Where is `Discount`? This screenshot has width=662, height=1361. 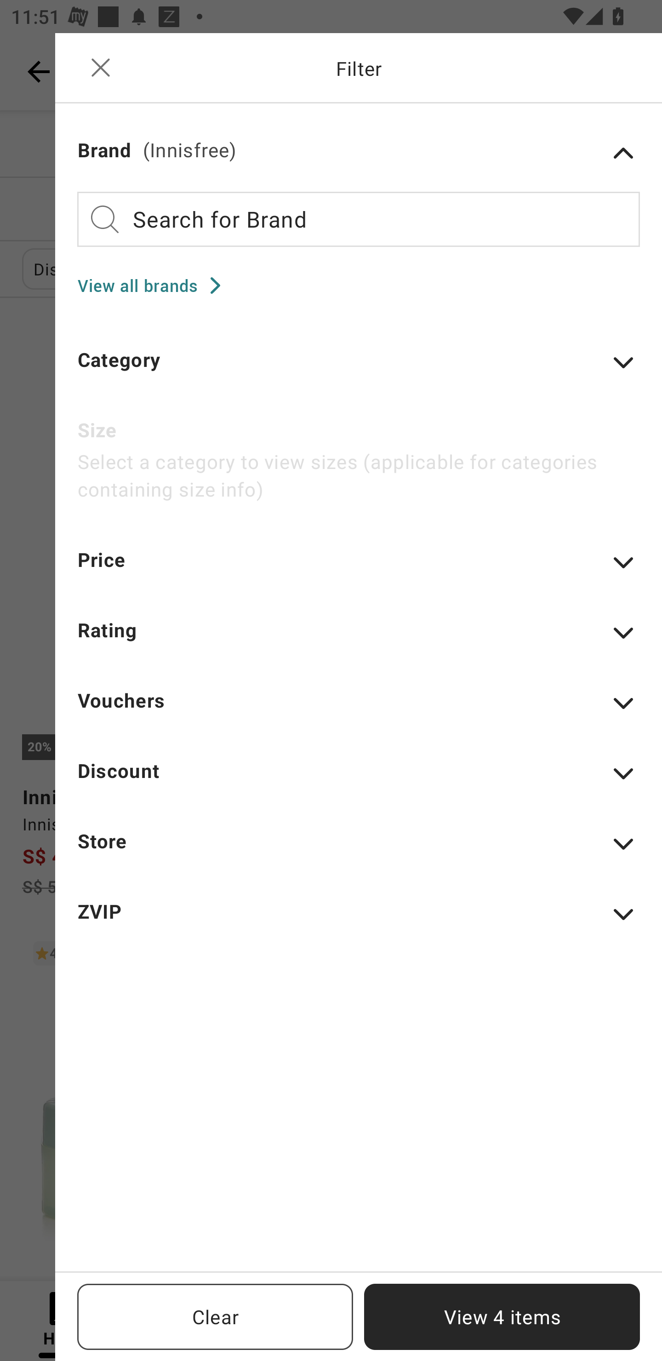 Discount is located at coordinates (359, 781).